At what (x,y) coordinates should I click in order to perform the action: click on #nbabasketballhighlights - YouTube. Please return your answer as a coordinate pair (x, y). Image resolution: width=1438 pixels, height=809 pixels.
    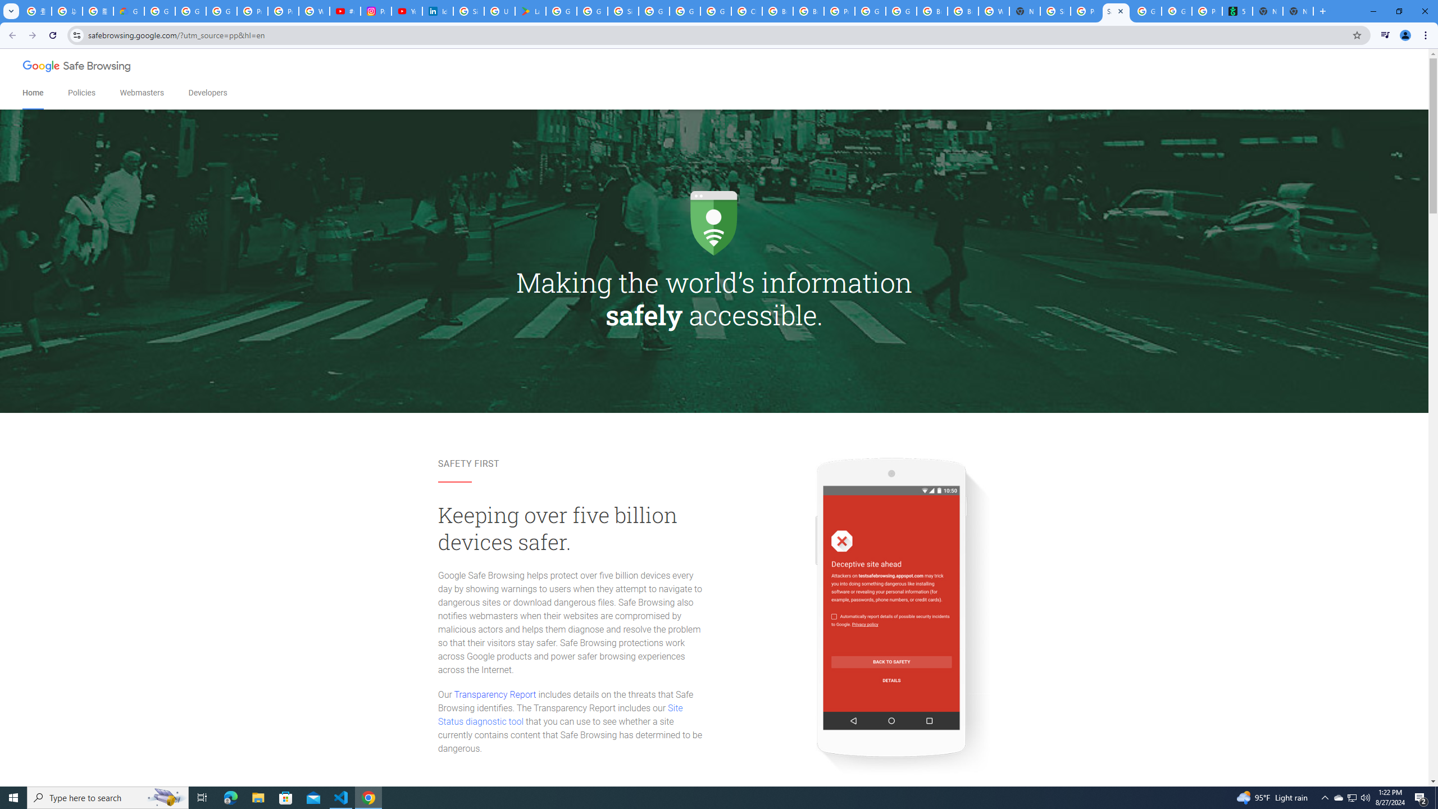
    Looking at the image, I should click on (345, 11).